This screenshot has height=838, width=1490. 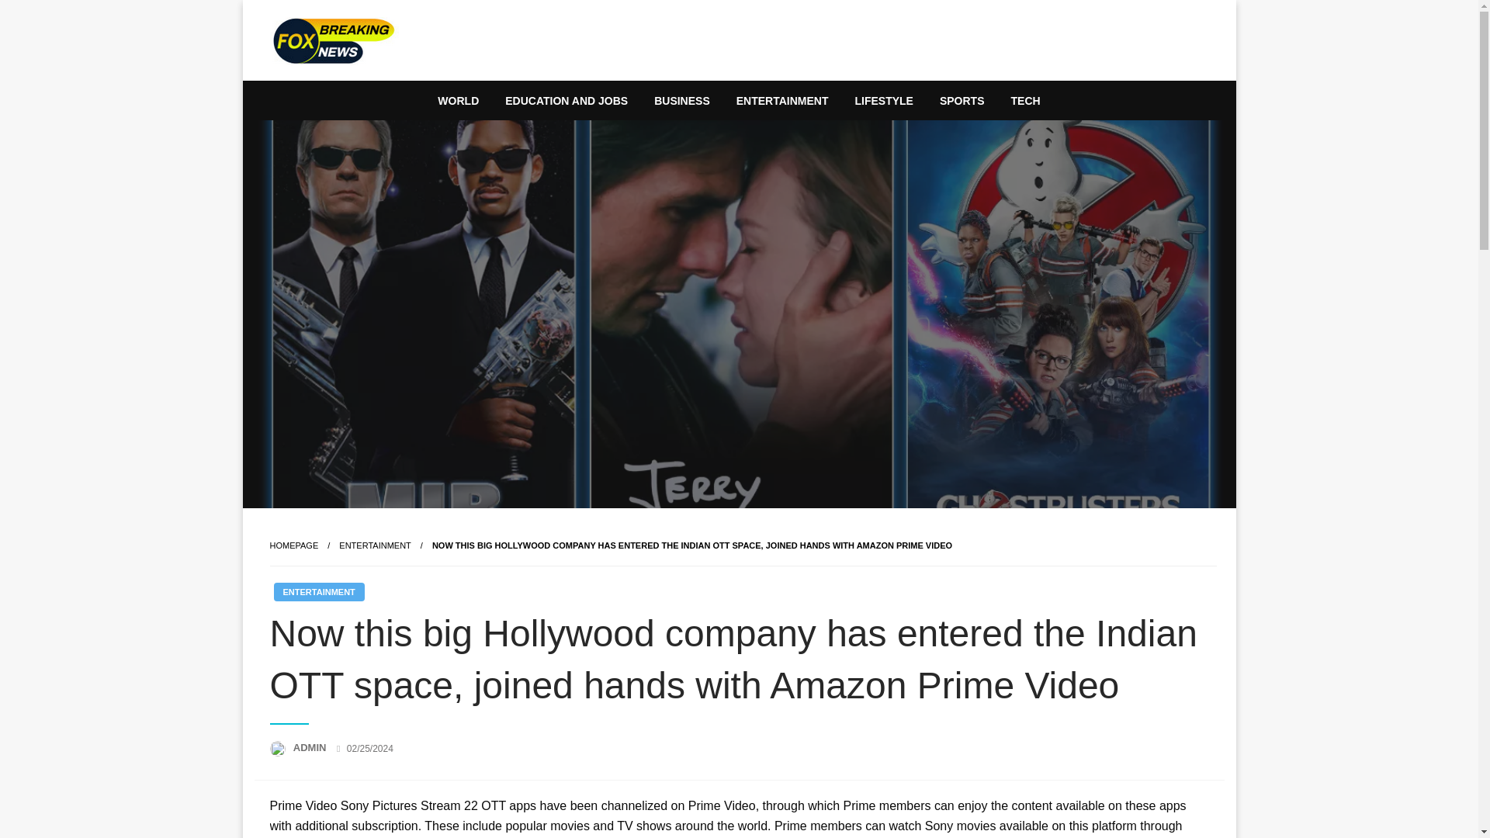 What do you see at coordinates (962, 101) in the screenshot?
I see `SPORTS` at bounding box center [962, 101].